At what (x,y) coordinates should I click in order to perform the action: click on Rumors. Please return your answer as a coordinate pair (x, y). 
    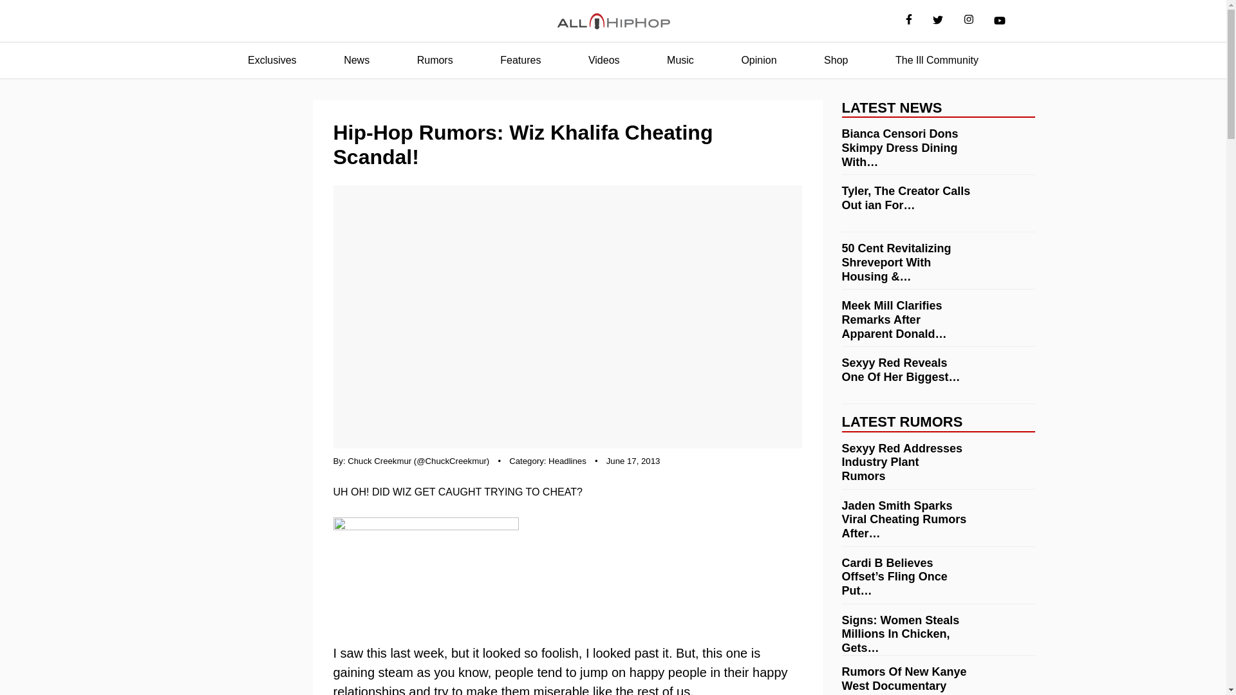
    Looking at the image, I should click on (435, 60).